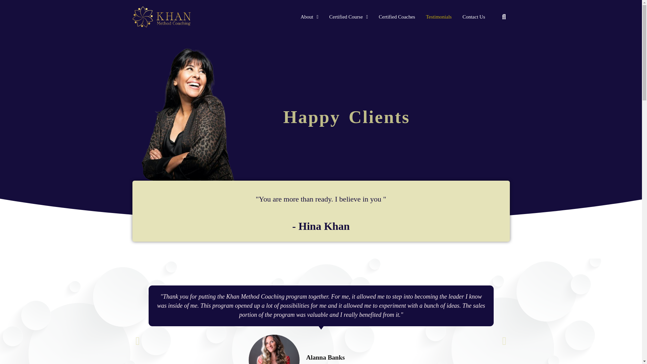 This screenshot has height=364, width=647. I want to click on Certified Coaches, so click(397, 17).